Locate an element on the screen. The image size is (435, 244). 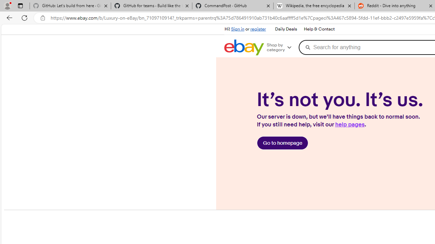
Help & Contact is located at coordinates (319, 29).